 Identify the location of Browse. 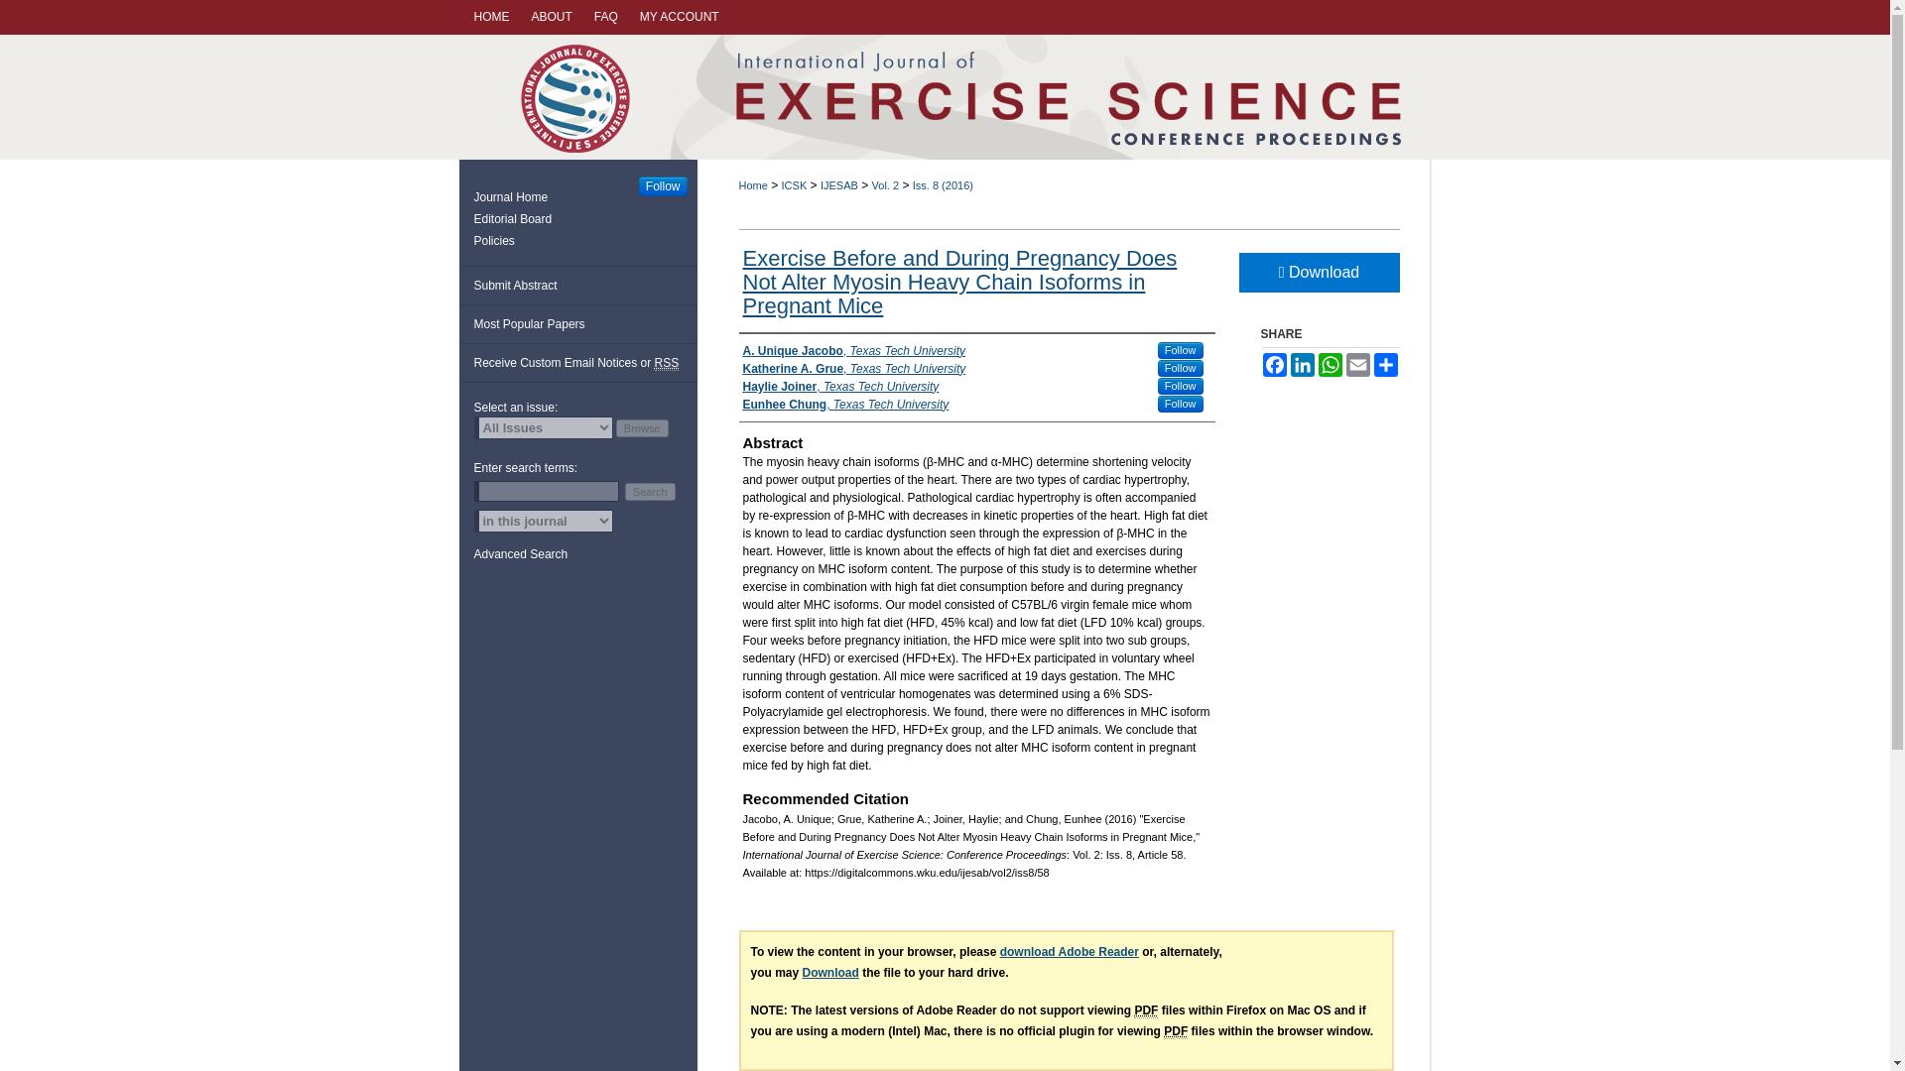
(641, 428).